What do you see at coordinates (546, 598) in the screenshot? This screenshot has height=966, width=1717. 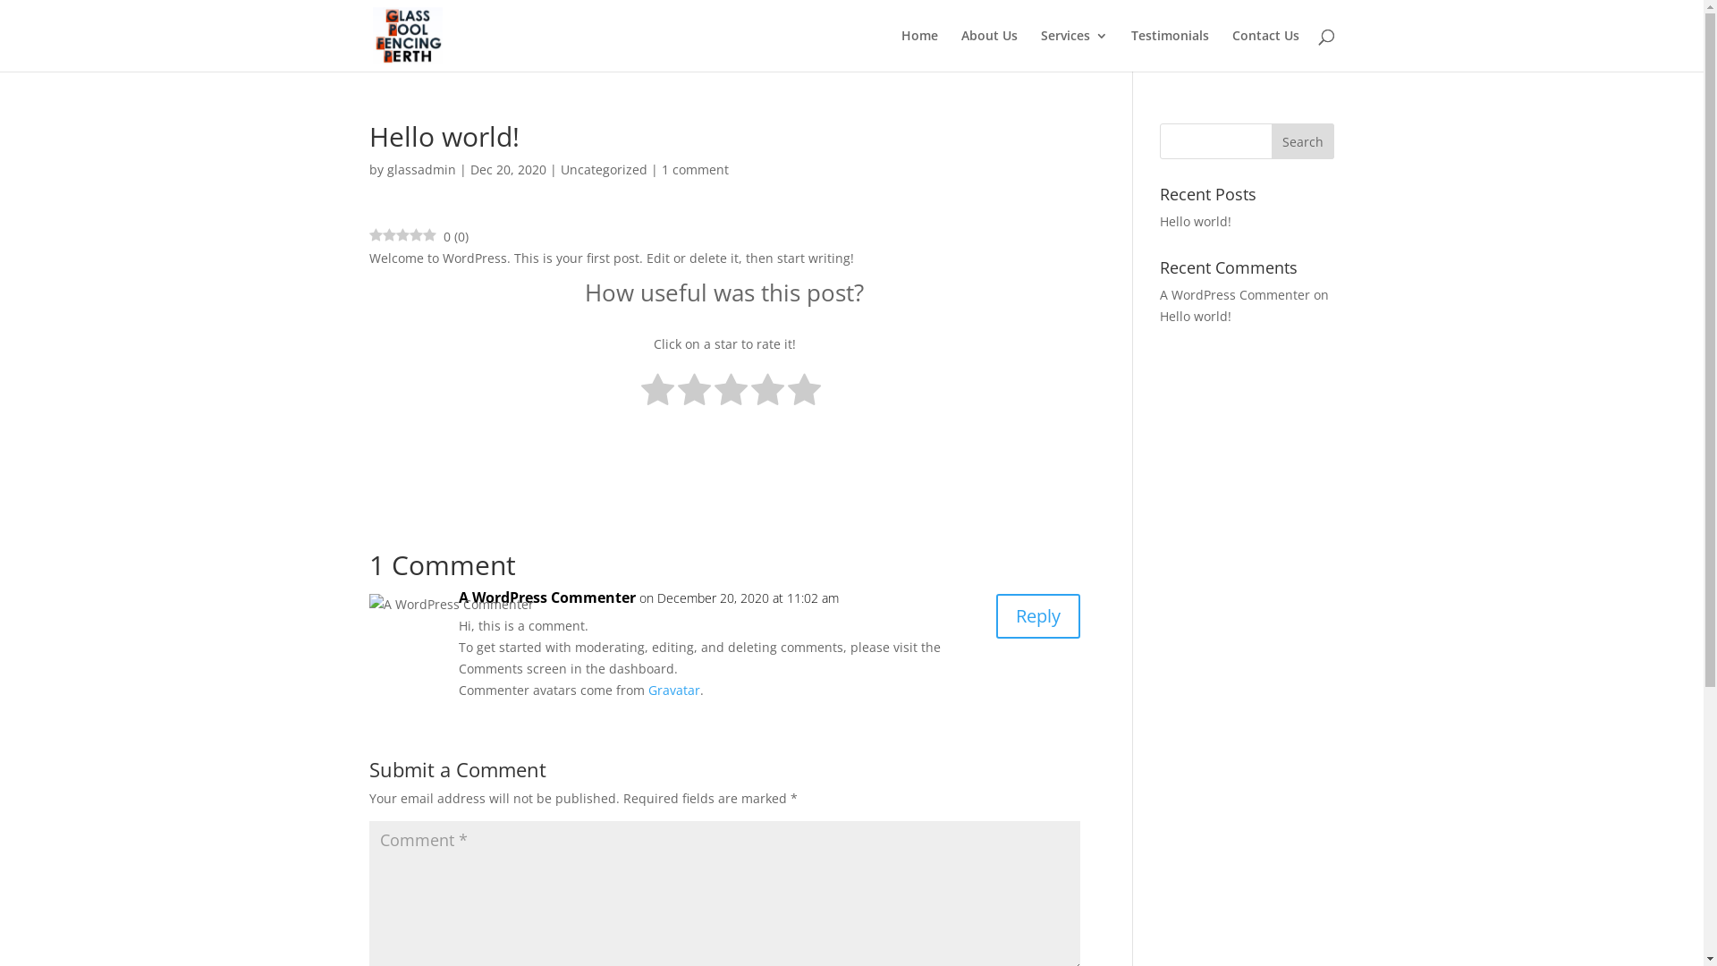 I see `A WordPress Commenter` at bounding box center [546, 598].